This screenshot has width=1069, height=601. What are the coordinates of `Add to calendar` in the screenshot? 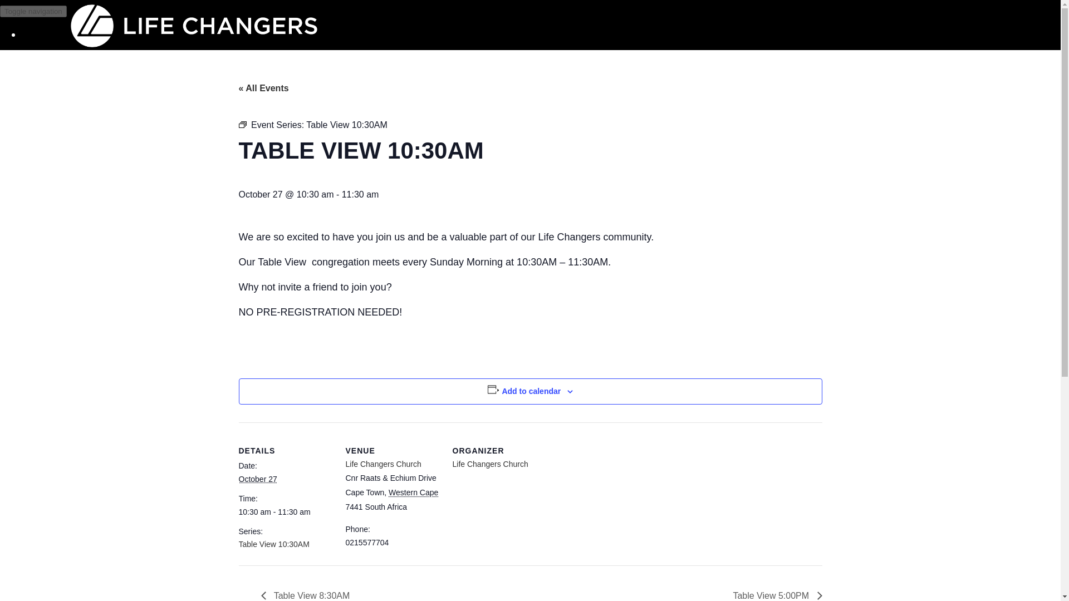 It's located at (531, 391).